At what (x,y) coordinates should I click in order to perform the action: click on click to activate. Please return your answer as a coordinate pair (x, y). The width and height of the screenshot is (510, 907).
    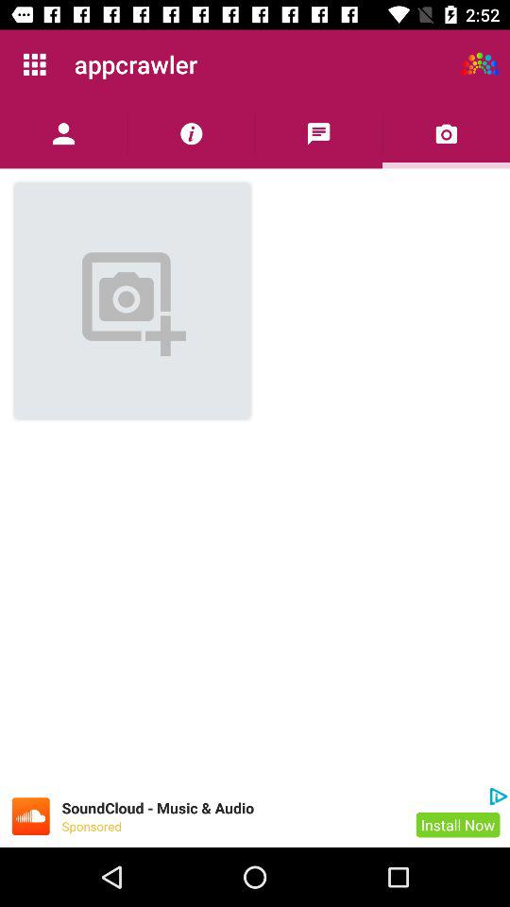
    Looking at the image, I should click on (480, 64).